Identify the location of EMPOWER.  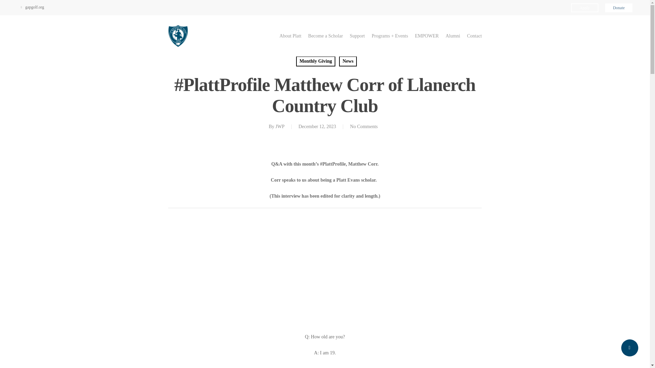
(426, 36).